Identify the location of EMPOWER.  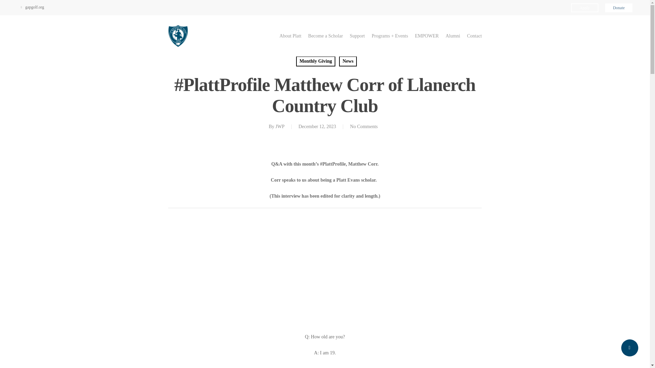
(426, 36).